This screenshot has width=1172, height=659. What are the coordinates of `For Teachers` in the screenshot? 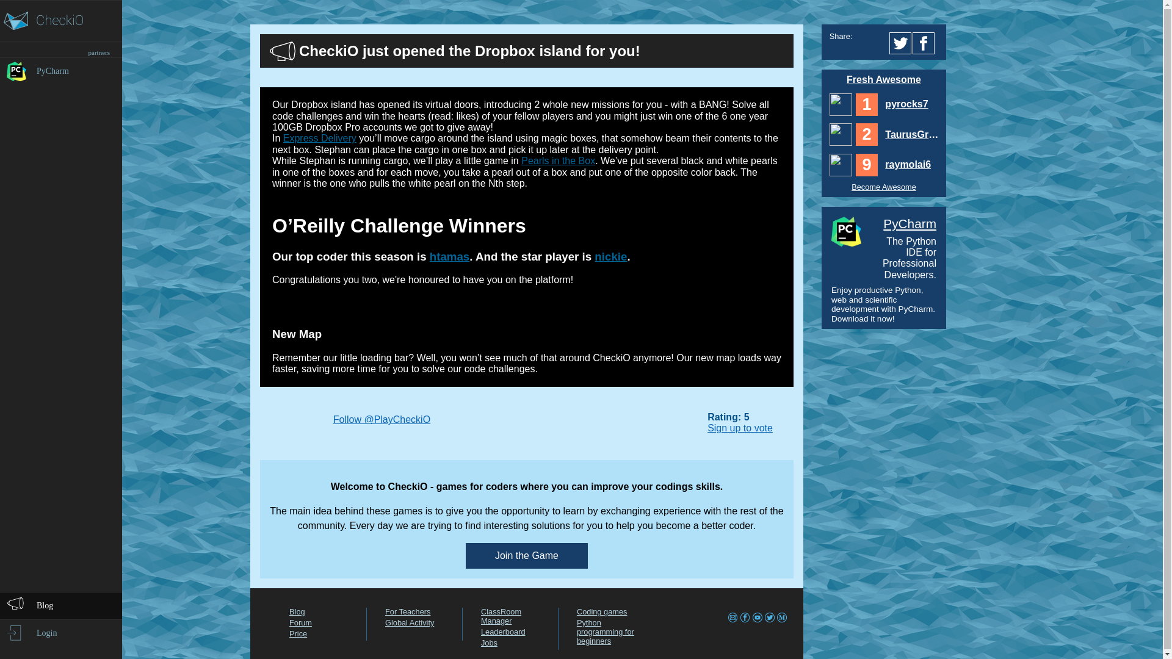 It's located at (408, 611).